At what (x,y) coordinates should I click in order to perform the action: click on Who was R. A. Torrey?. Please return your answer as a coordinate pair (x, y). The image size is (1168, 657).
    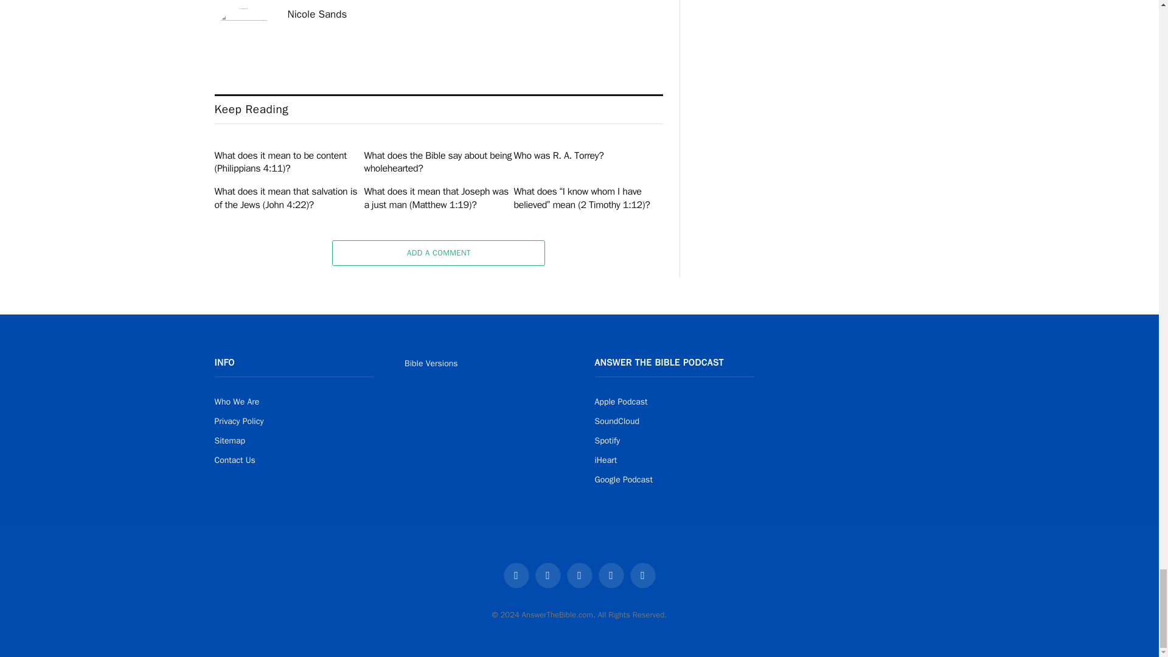
    Looking at the image, I should click on (588, 156).